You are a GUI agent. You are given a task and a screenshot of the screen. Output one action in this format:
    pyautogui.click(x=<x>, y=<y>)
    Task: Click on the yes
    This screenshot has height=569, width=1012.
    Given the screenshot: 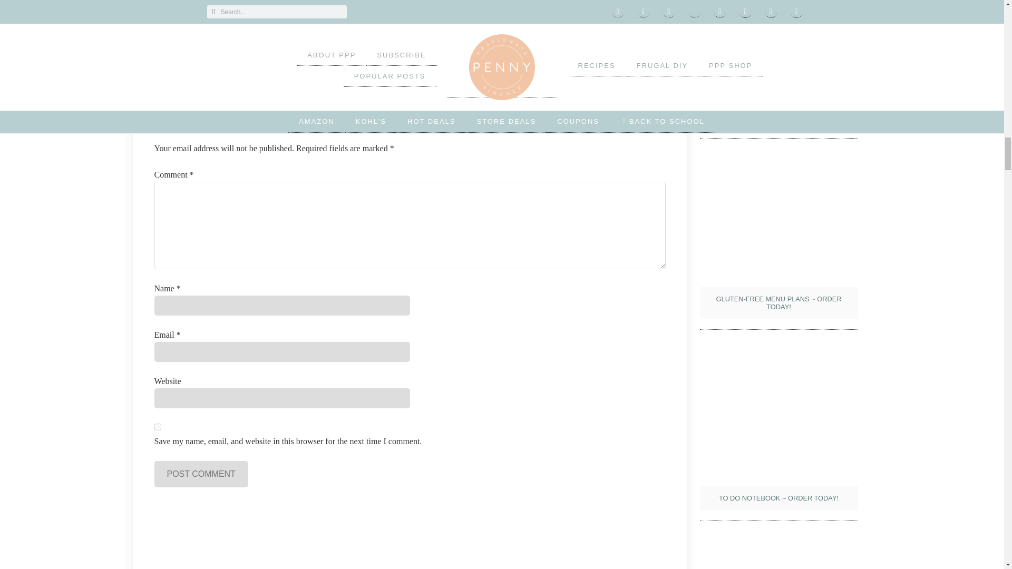 What is the action you would take?
    pyautogui.click(x=157, y=427)
    